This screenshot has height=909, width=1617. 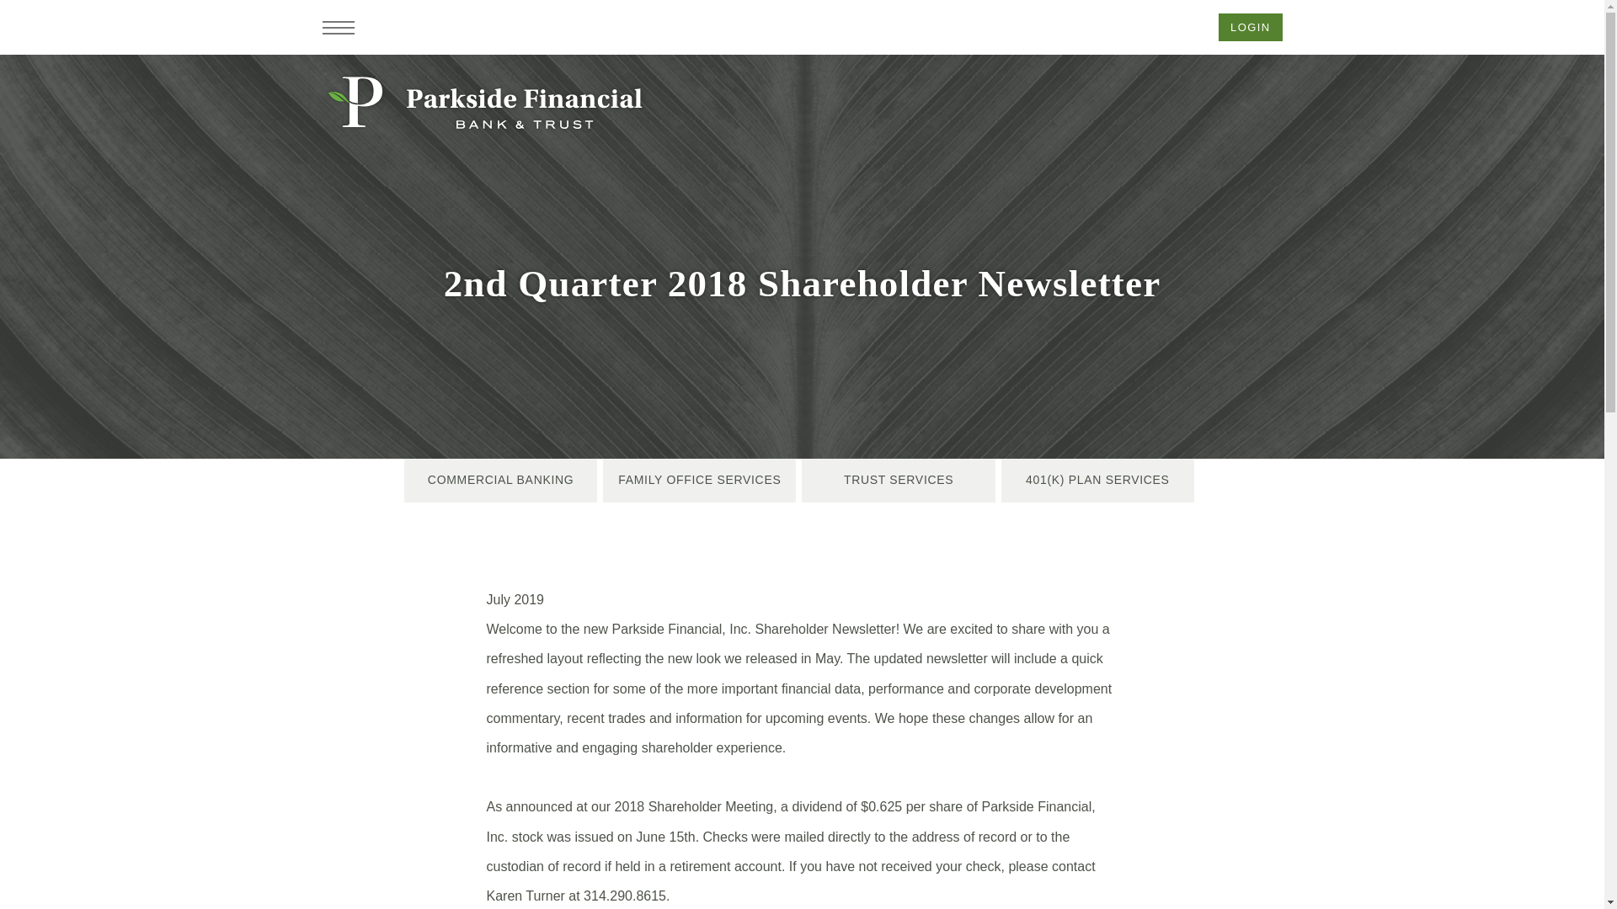 What do you see at coordinates (898, 481) in the screenshot?
I see `TRUST SERVICES` at bounding box center [898, 481].